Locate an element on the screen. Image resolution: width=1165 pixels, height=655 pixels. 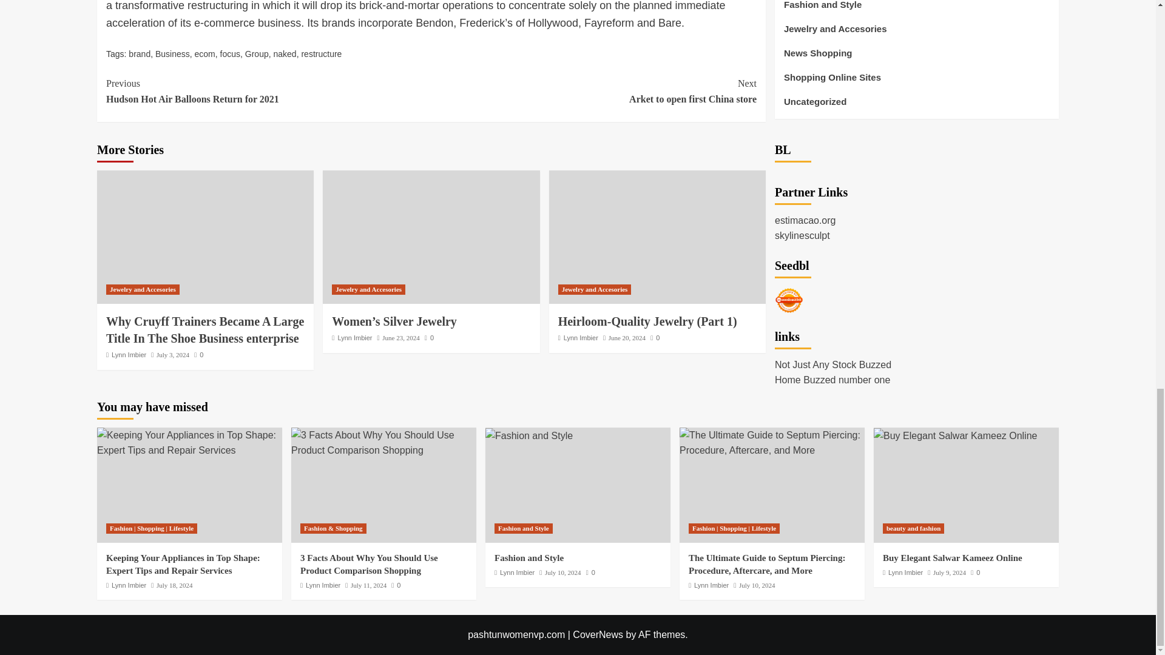
3 Facts About Why You Should Use Product Comparison Shopping is located at coordinates (383, 443).